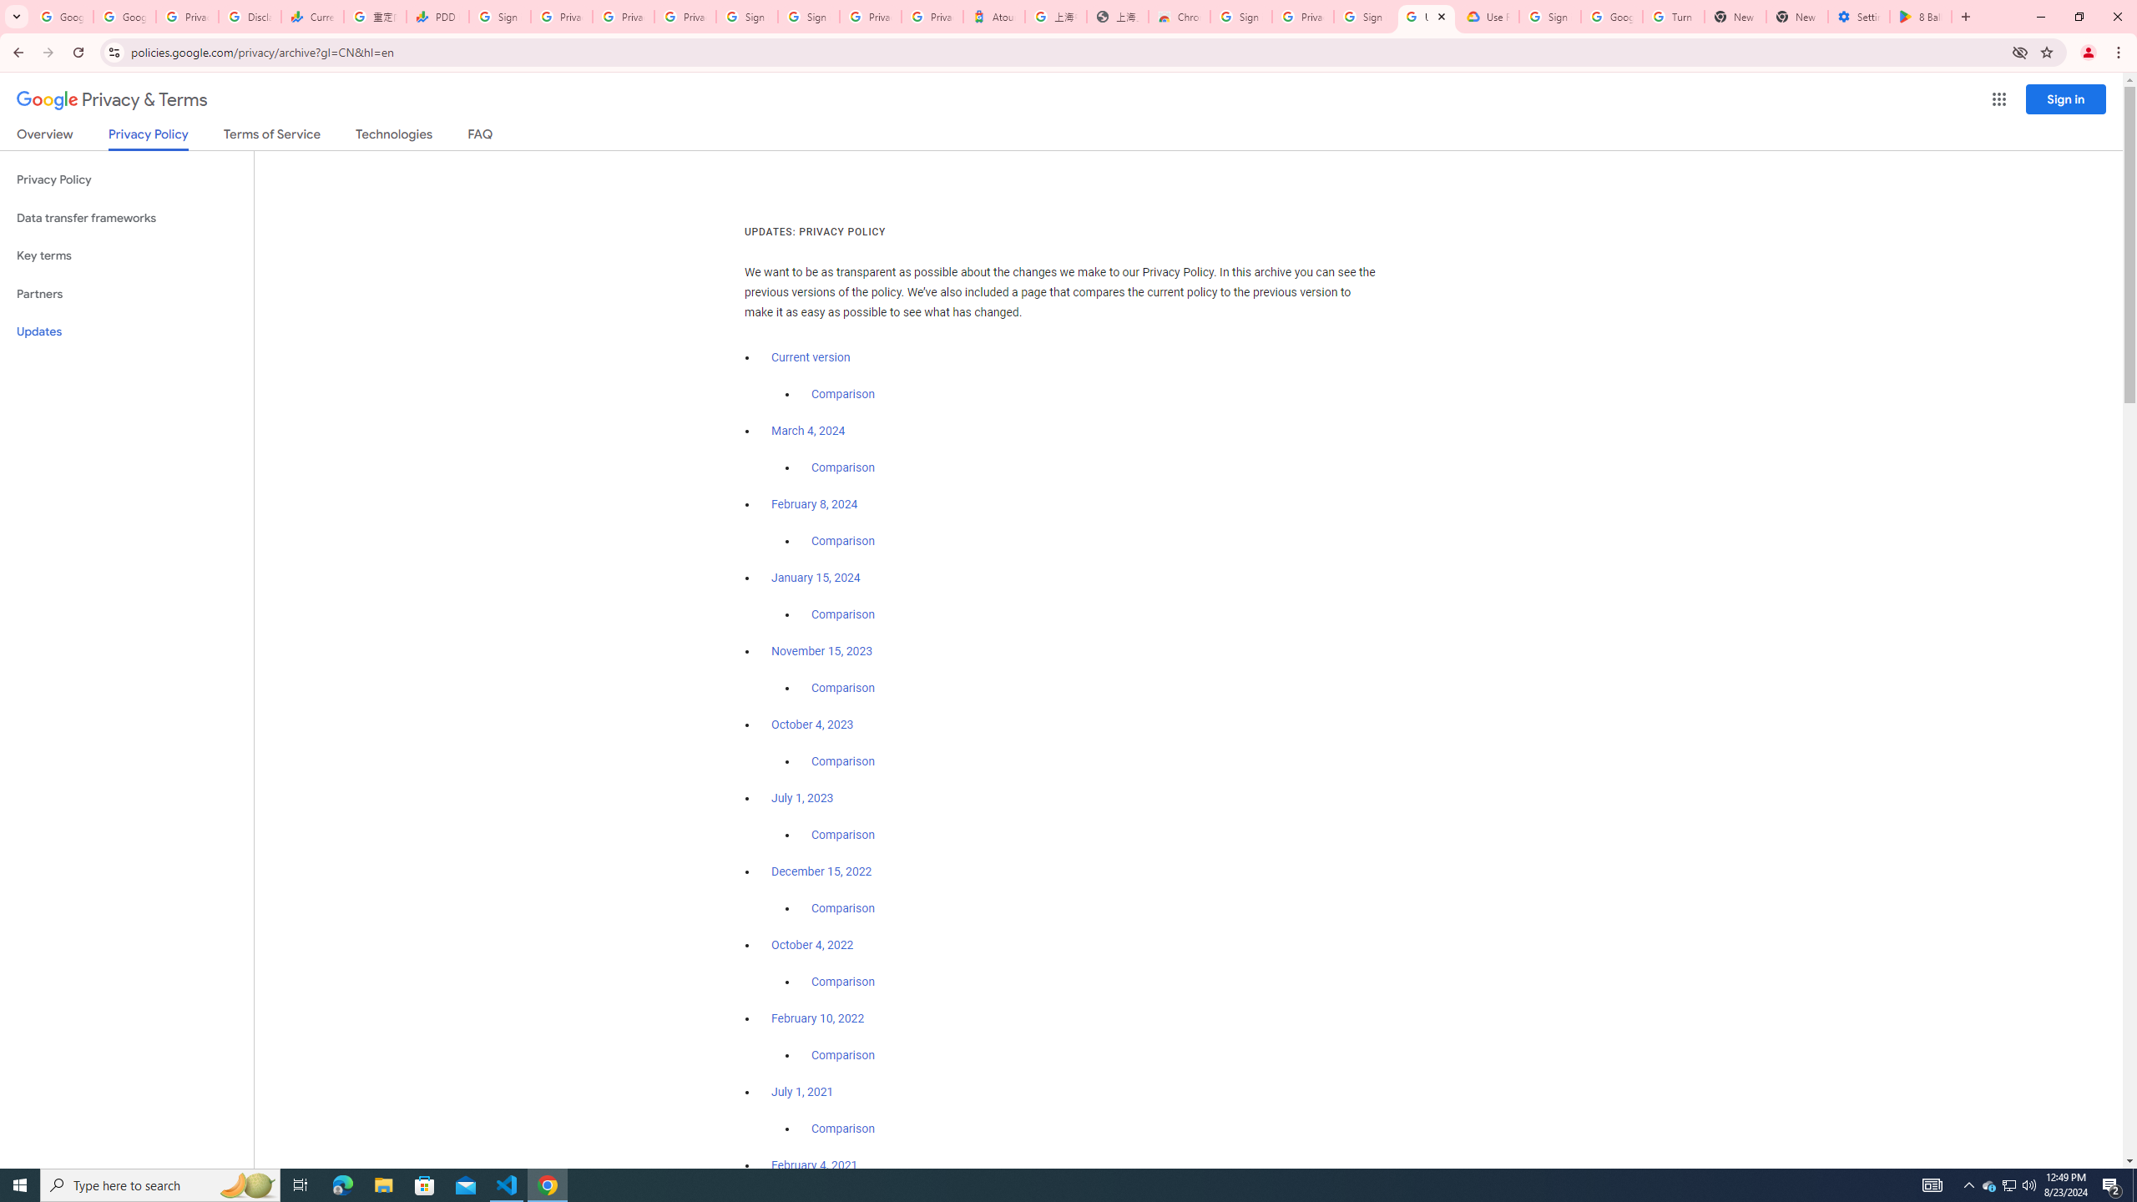  Describe the element at coordinates (1673, 17) in the screenshot. I see `Turn cookies on or off - Computer - Google Account Help` at that location.